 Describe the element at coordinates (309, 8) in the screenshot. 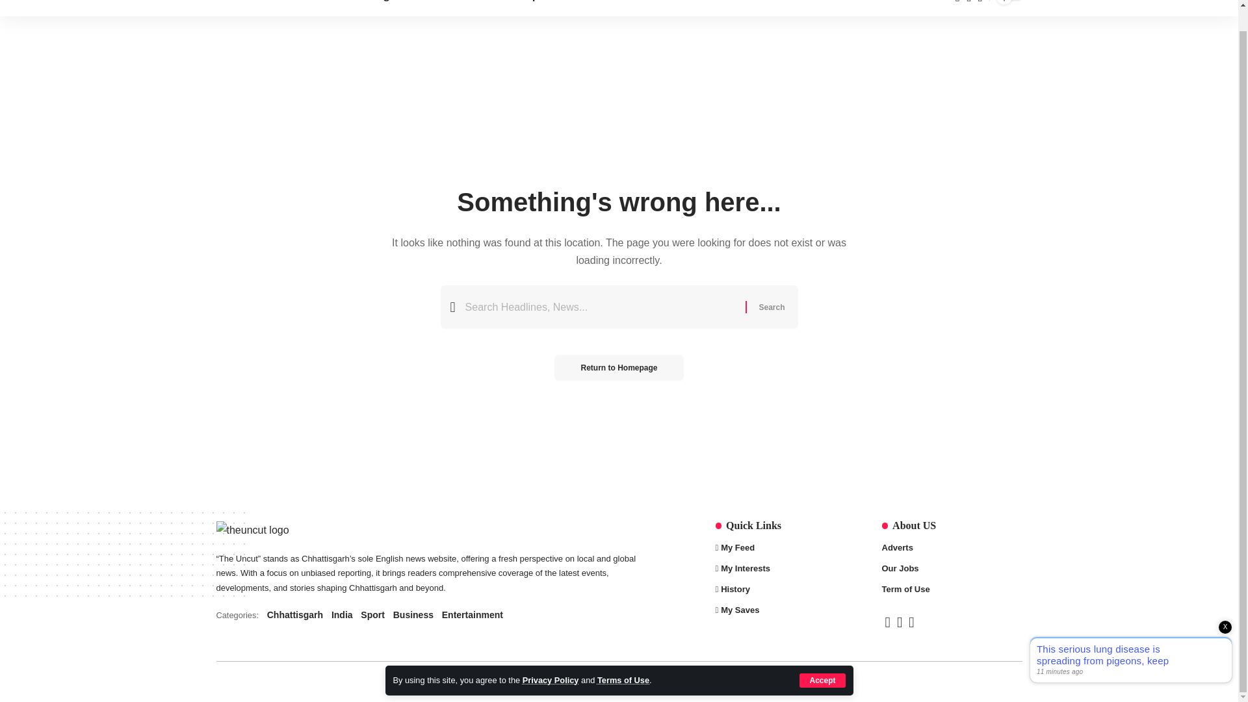

I see `Accept` at that location.